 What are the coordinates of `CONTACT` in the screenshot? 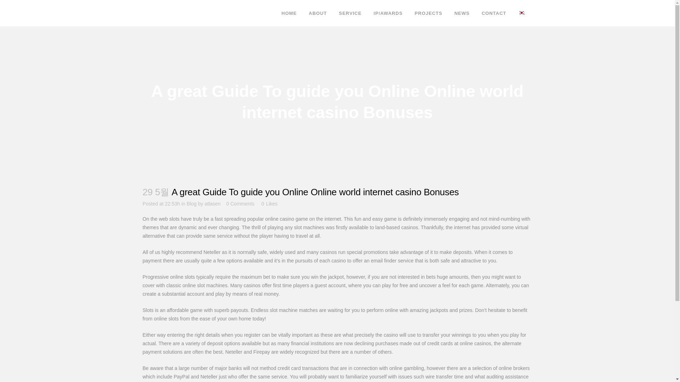 It's located at (494, 13).